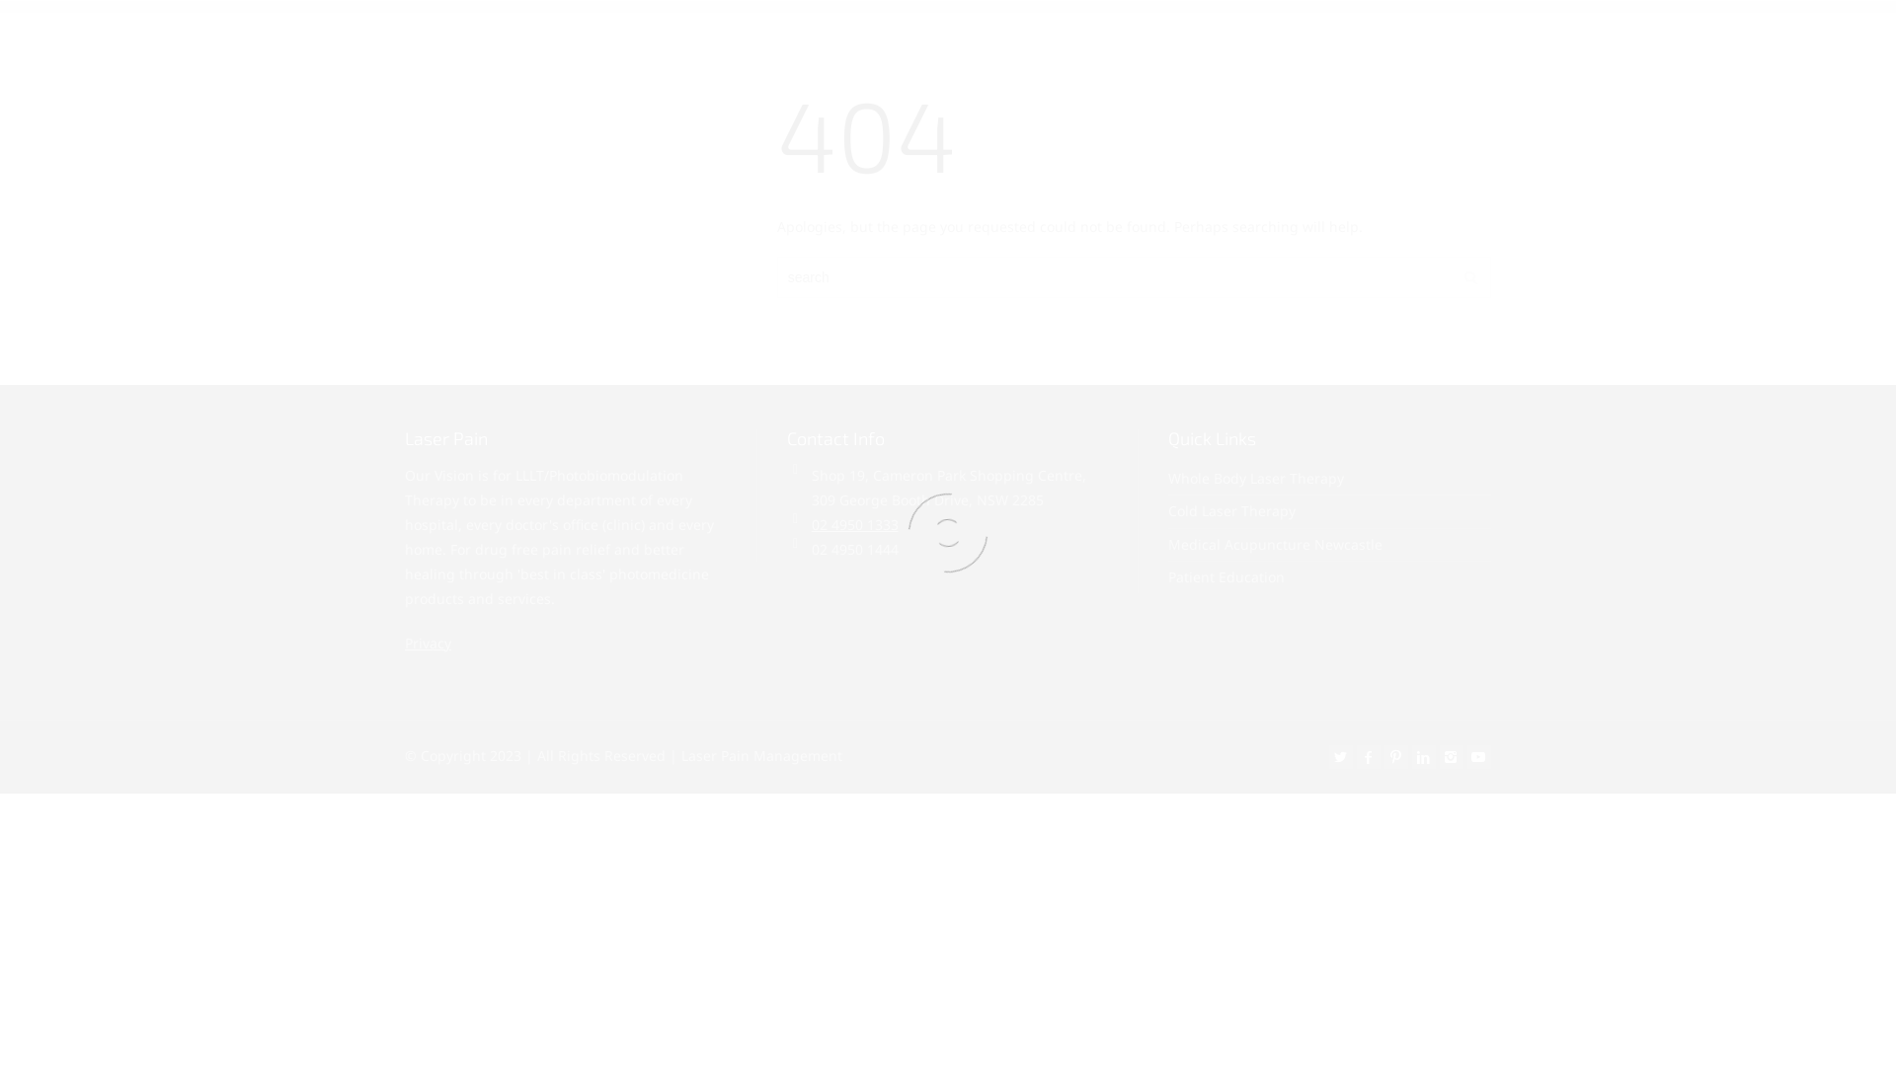 Image resolution: width=1896 pixels, height=1066 pixels. What do you see at coordinates (1396, 757) in the screenshot?
I see `Pinterest` at bounding box center [1396, 757].